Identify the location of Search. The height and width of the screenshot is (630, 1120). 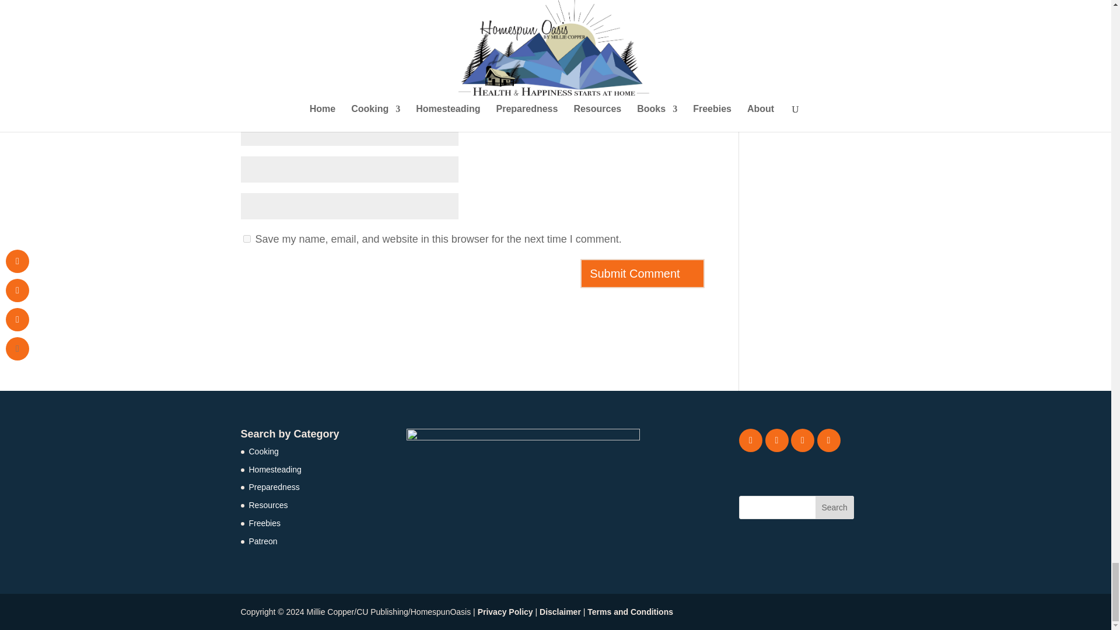
(834, 507).